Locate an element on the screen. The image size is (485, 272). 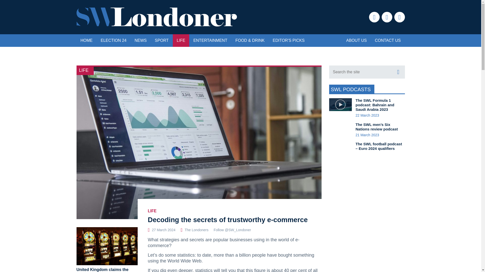
Life is located at coordinates (181, 40).